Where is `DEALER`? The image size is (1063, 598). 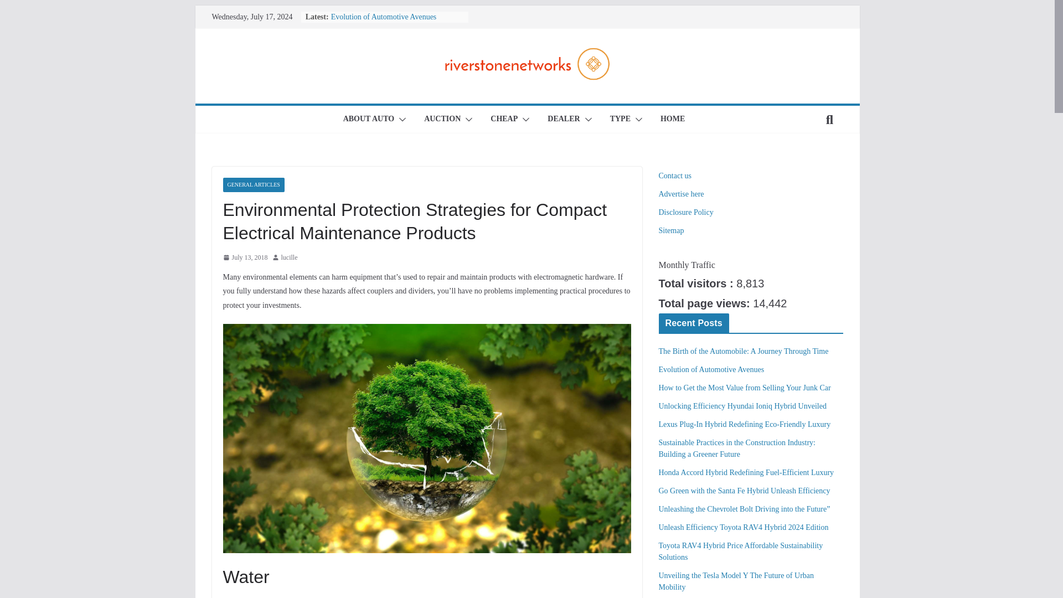
DEALER is located at coordinates (563, 120).